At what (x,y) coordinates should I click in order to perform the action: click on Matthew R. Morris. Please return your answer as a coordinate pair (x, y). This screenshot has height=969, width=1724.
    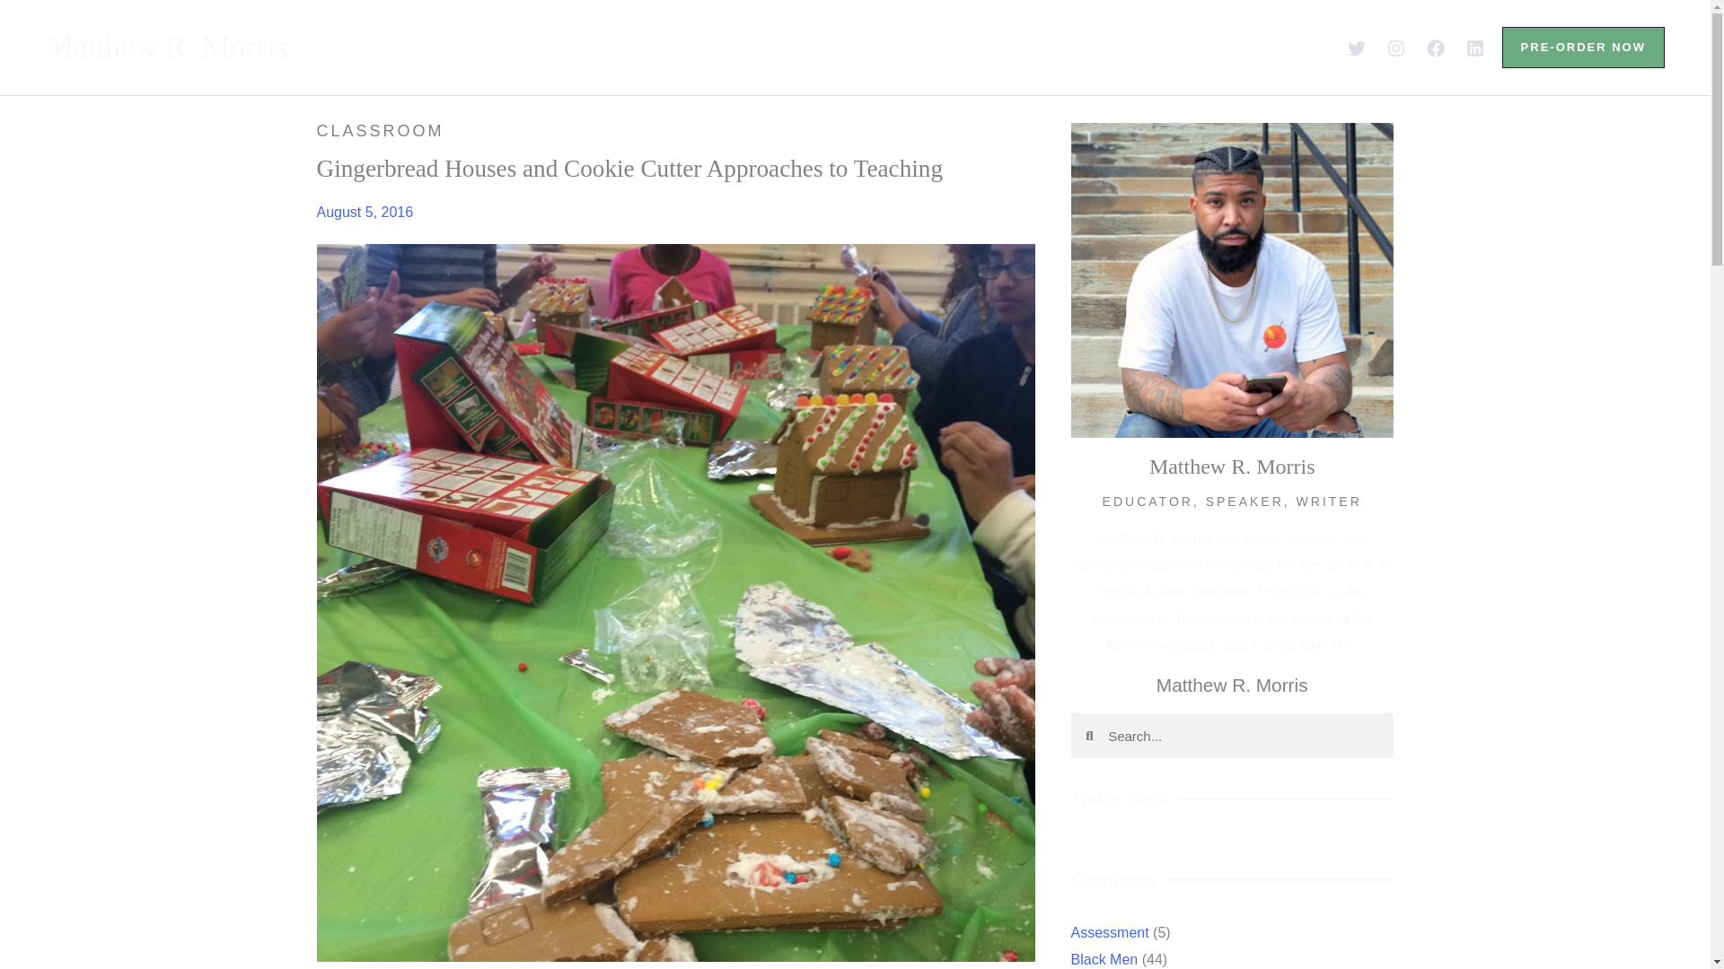
    Looking at the image, I should click on (167, 47).